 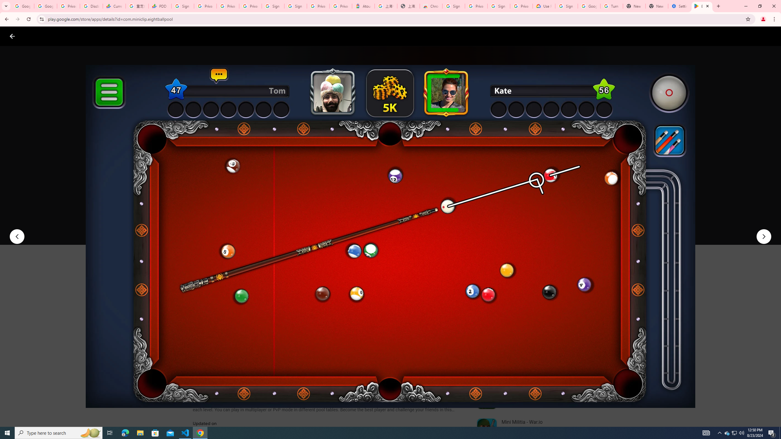 I want to click on Google Workspace Admin Community, so click(x=23, y=6).